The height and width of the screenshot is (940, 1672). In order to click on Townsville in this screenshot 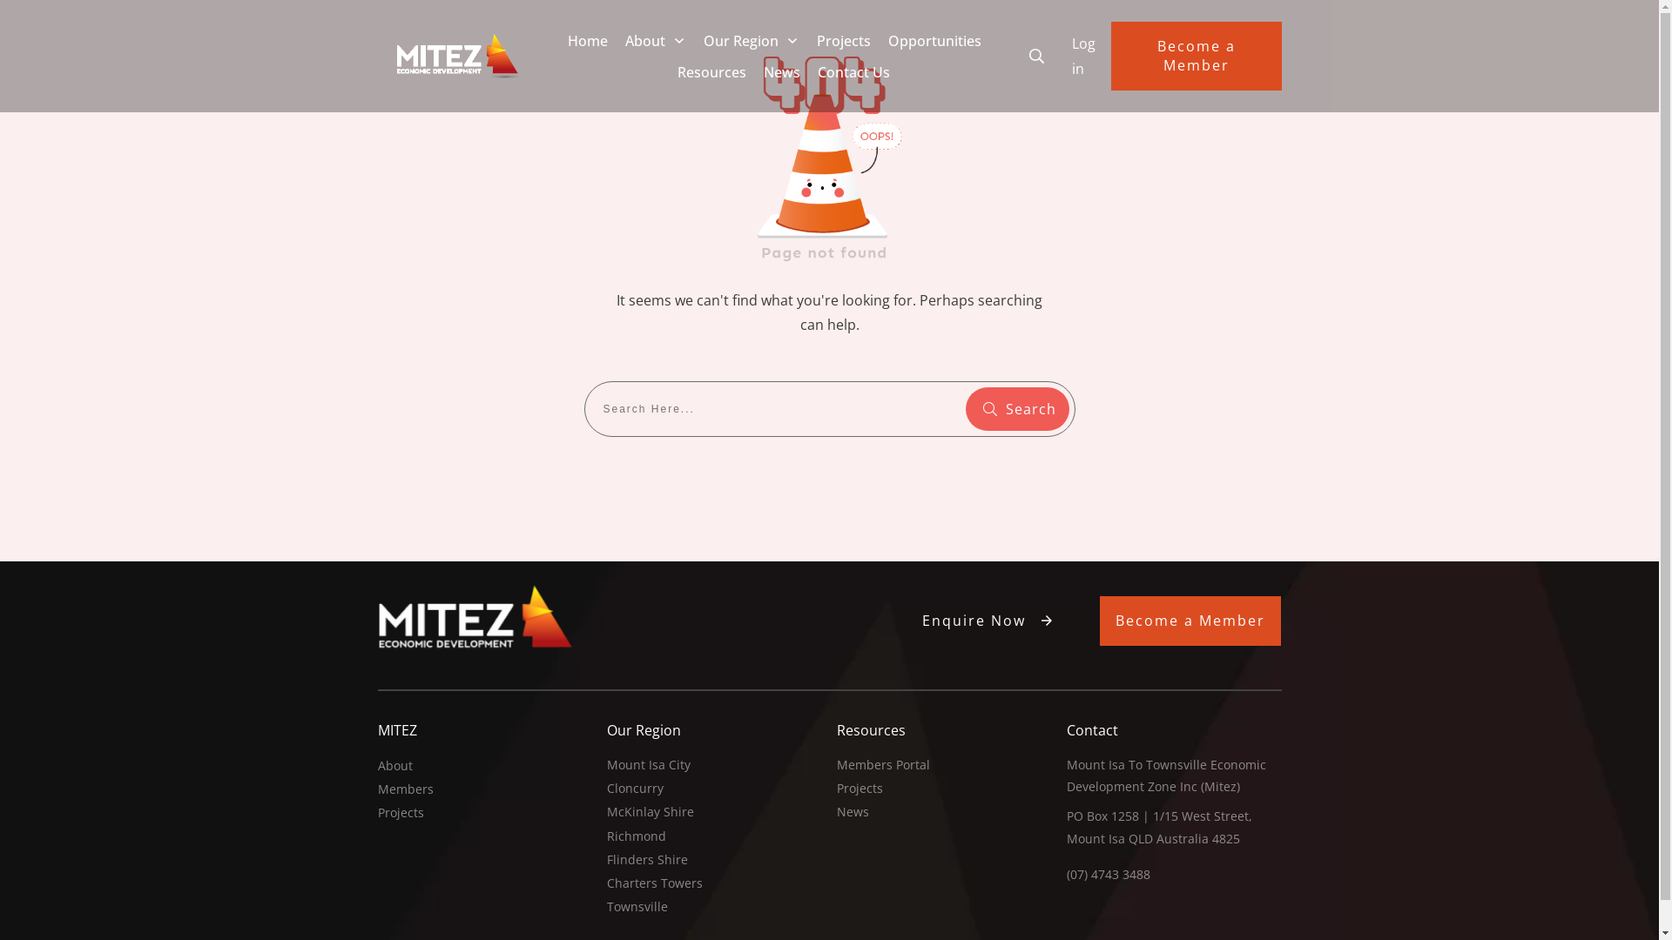, I will do `click(637, 907)`.